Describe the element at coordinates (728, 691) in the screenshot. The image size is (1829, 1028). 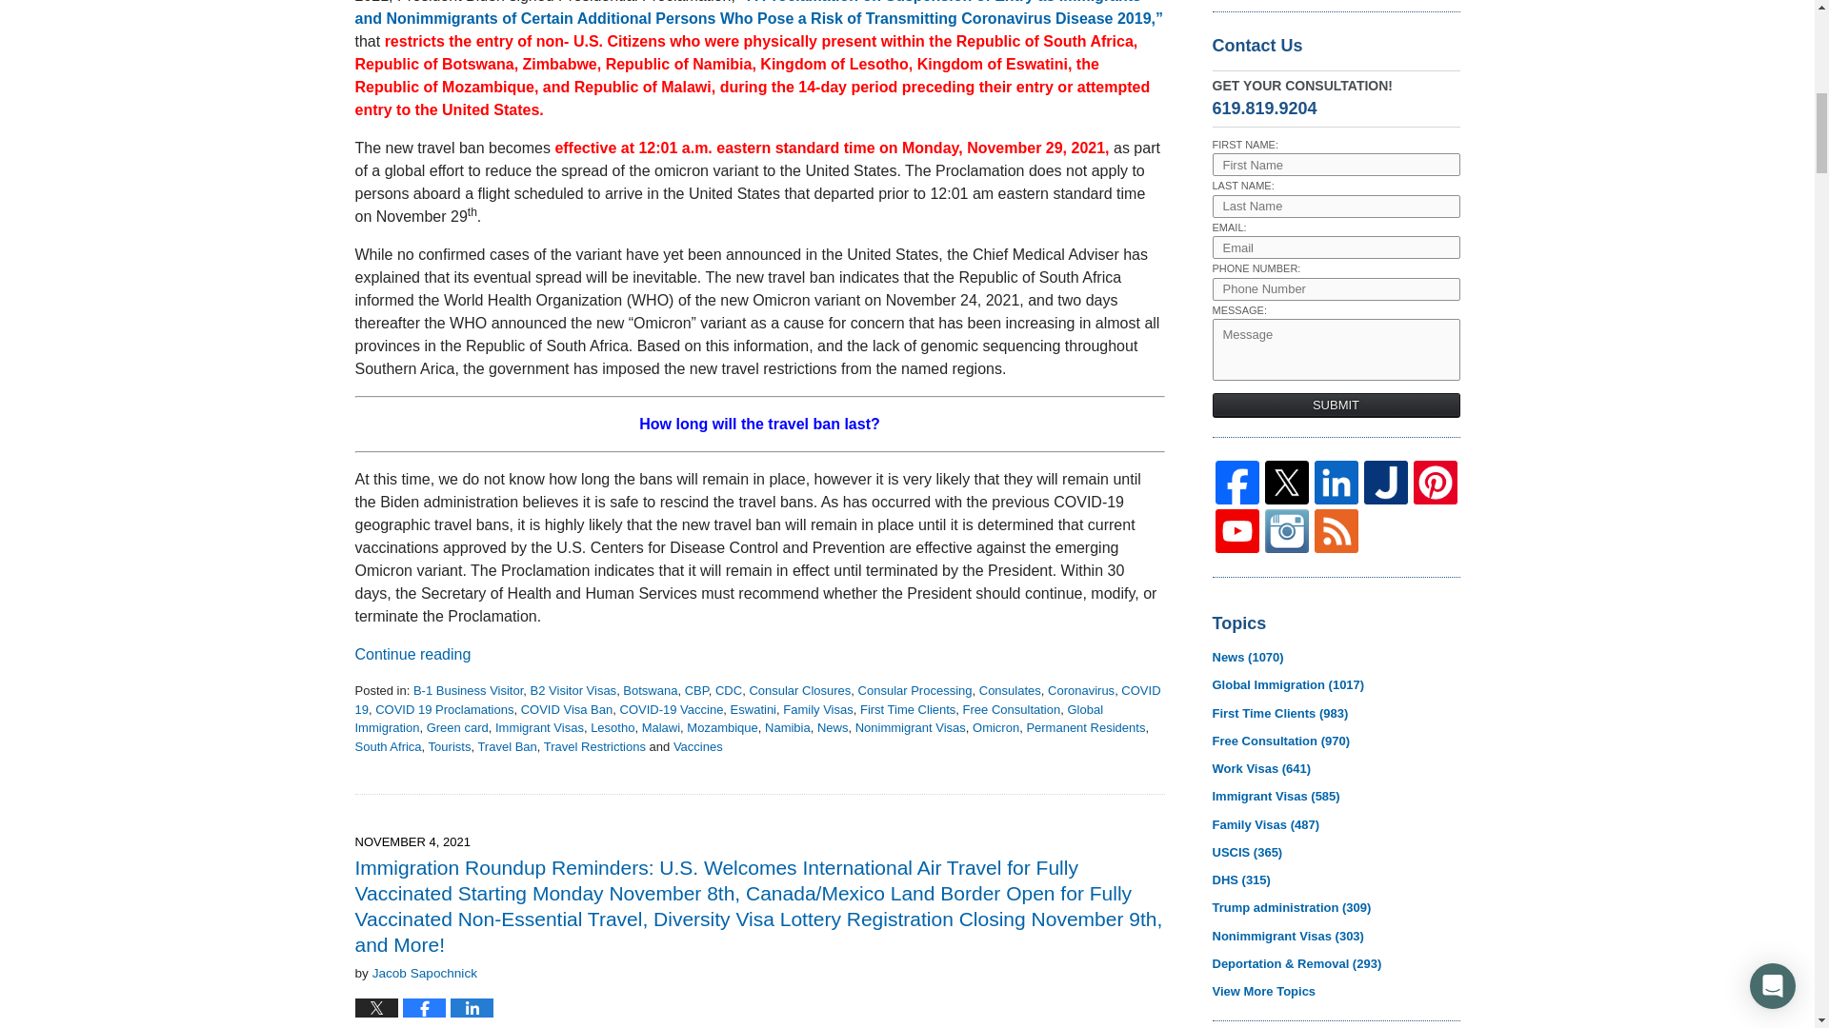
I see `View all posts in CDC` at that location.